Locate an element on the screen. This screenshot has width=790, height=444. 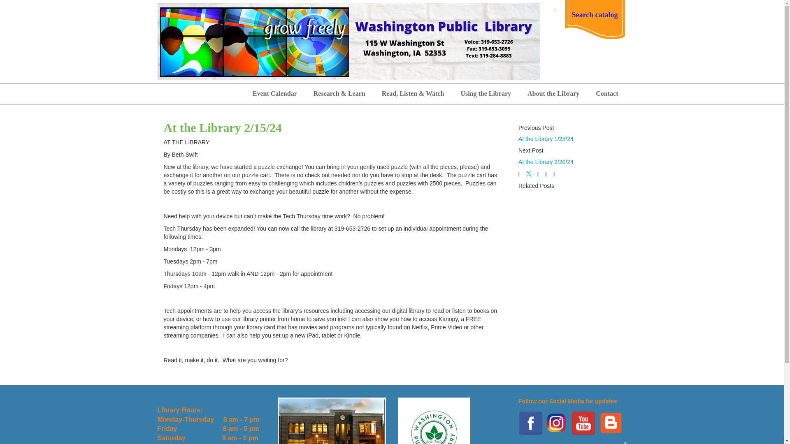
Using the Library is located at coordinates (486, 94).